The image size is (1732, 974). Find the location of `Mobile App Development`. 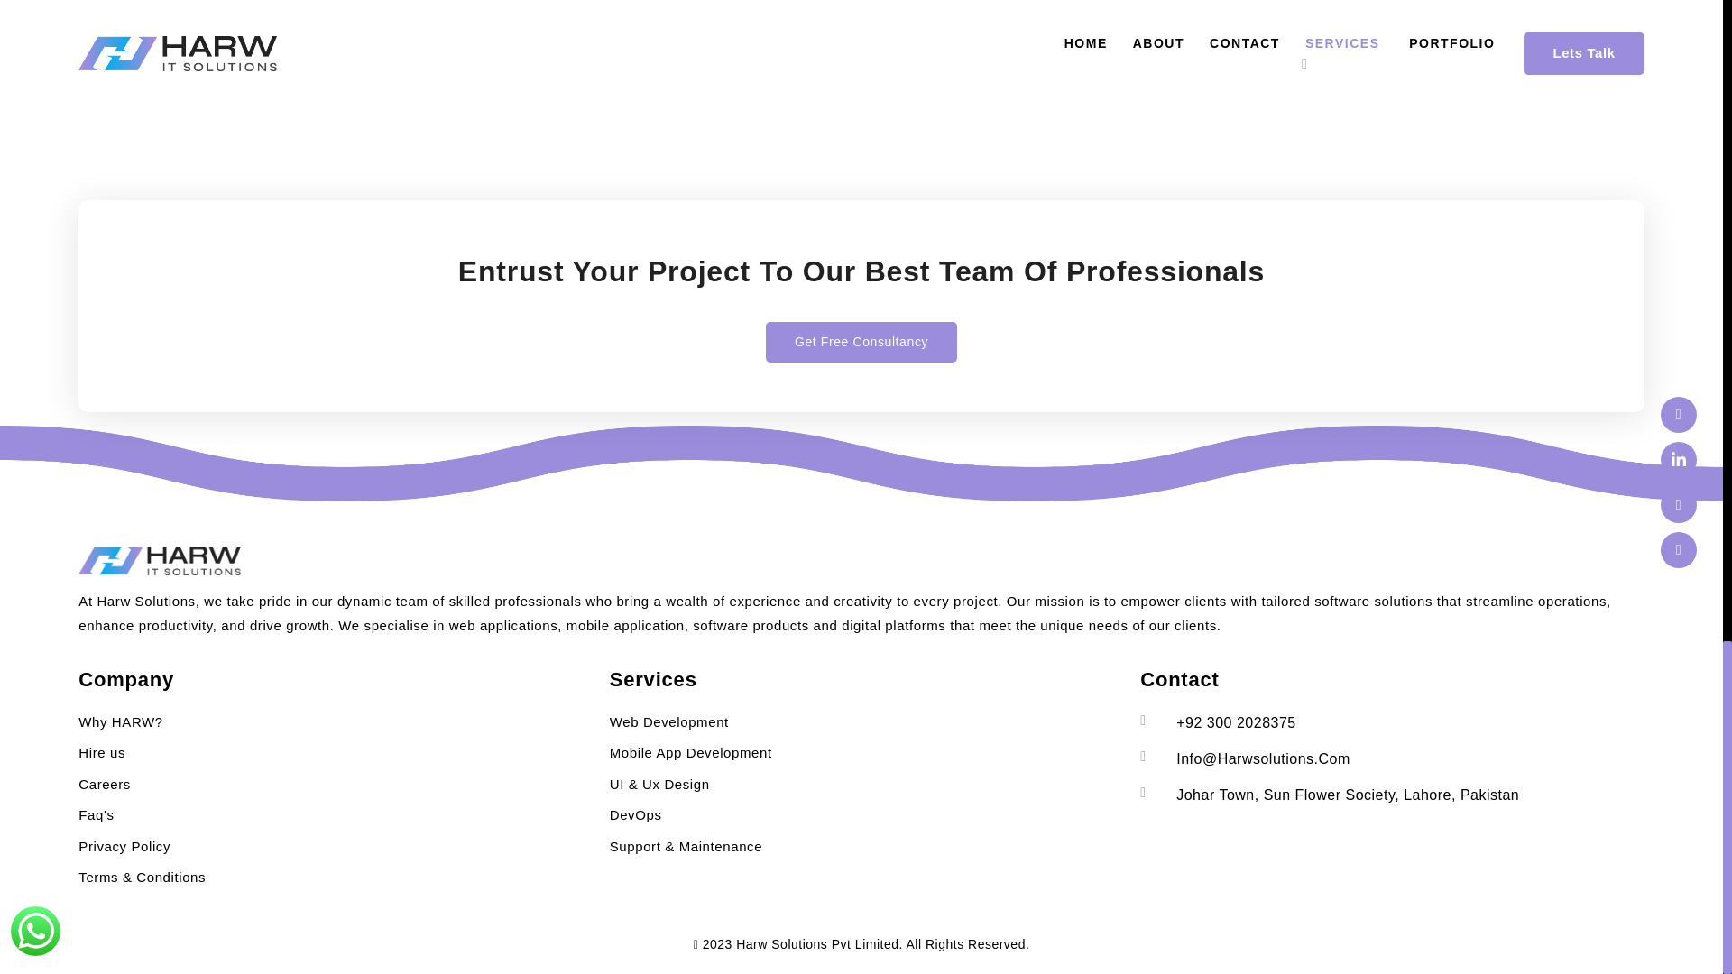

Mobile App Development is located at coordinates (691, 752).